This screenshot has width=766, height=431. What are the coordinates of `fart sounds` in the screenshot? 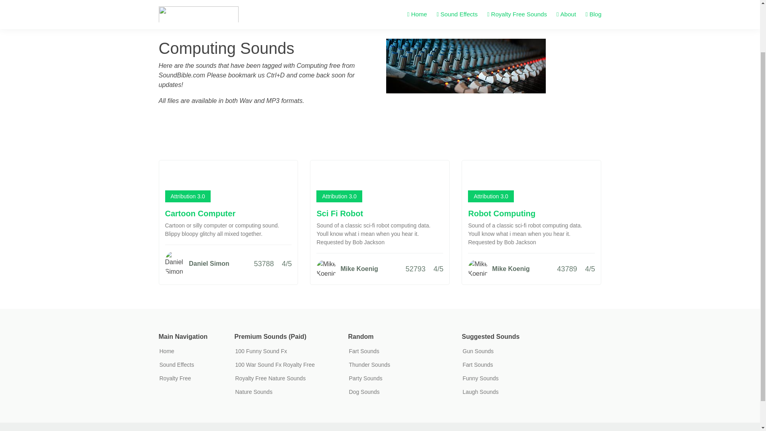 It's located at (364, 351).